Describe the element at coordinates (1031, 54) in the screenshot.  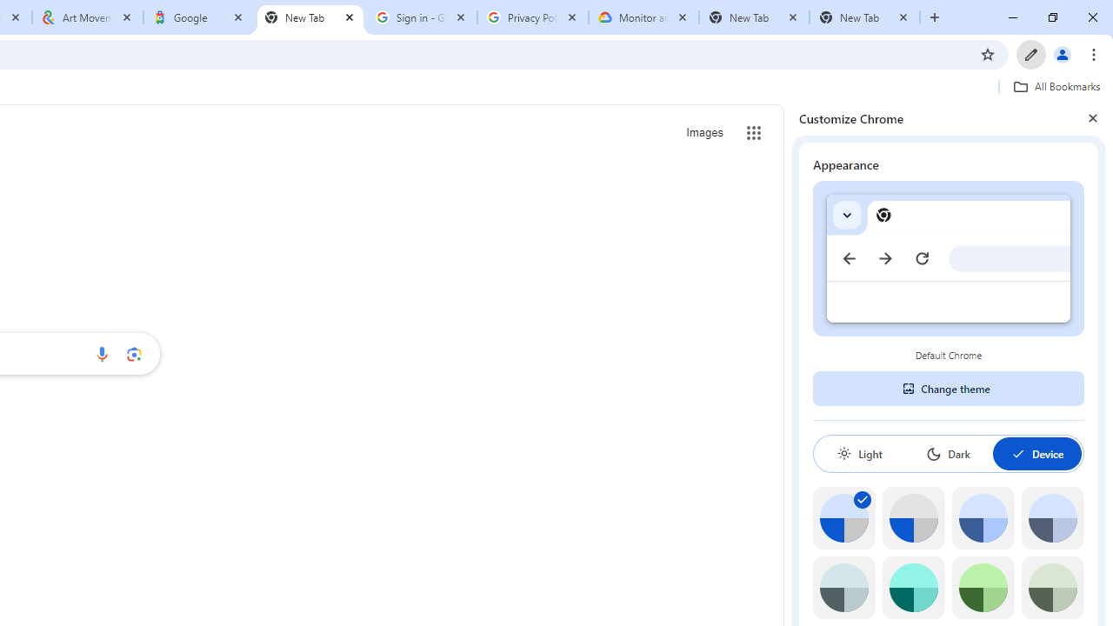
I see `Customize Chrome` at that location.